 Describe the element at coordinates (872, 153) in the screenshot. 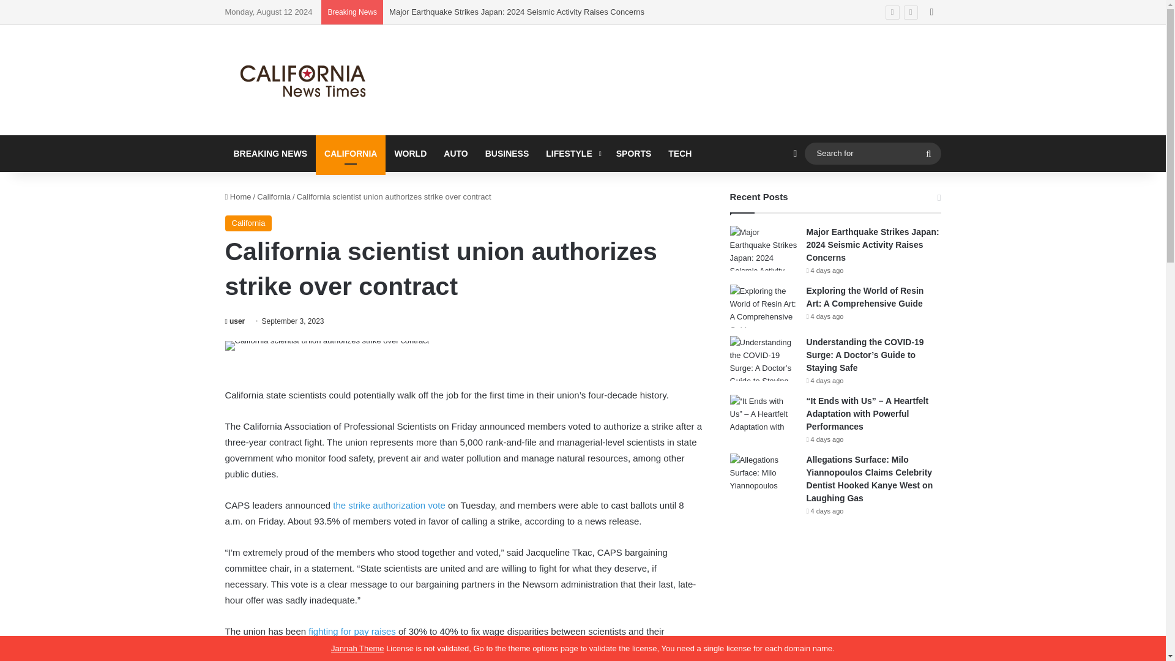

I see `Search for` at that location.